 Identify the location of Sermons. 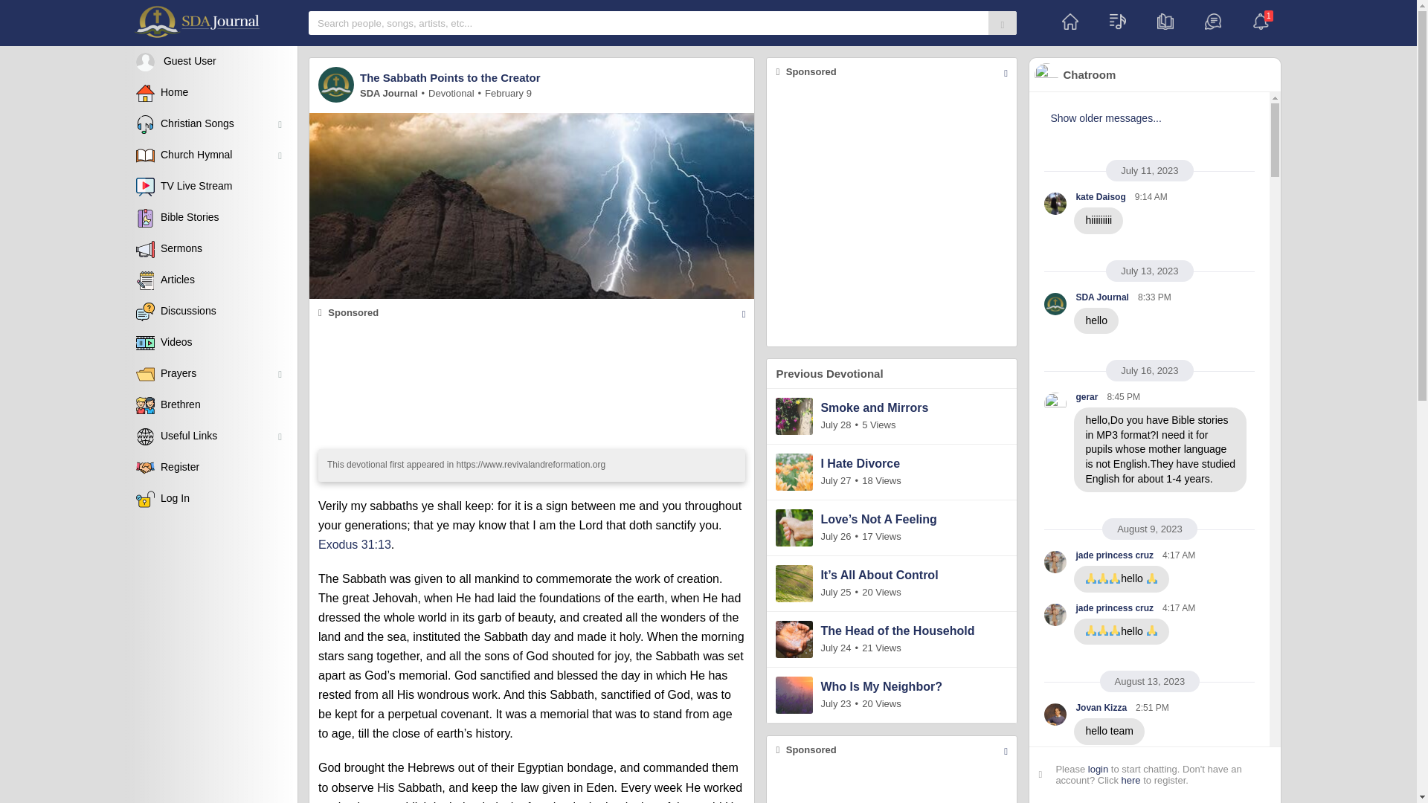
(211, 249).